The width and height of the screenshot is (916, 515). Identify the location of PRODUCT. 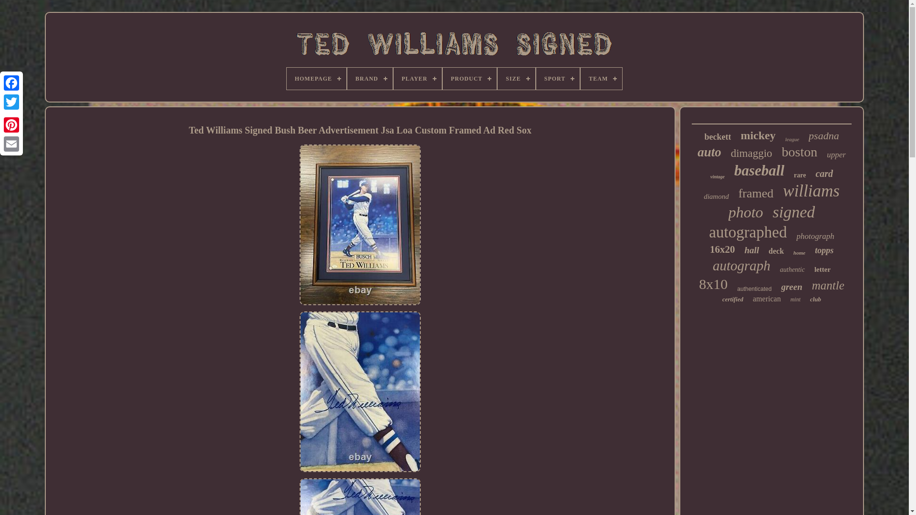
(469, 78).